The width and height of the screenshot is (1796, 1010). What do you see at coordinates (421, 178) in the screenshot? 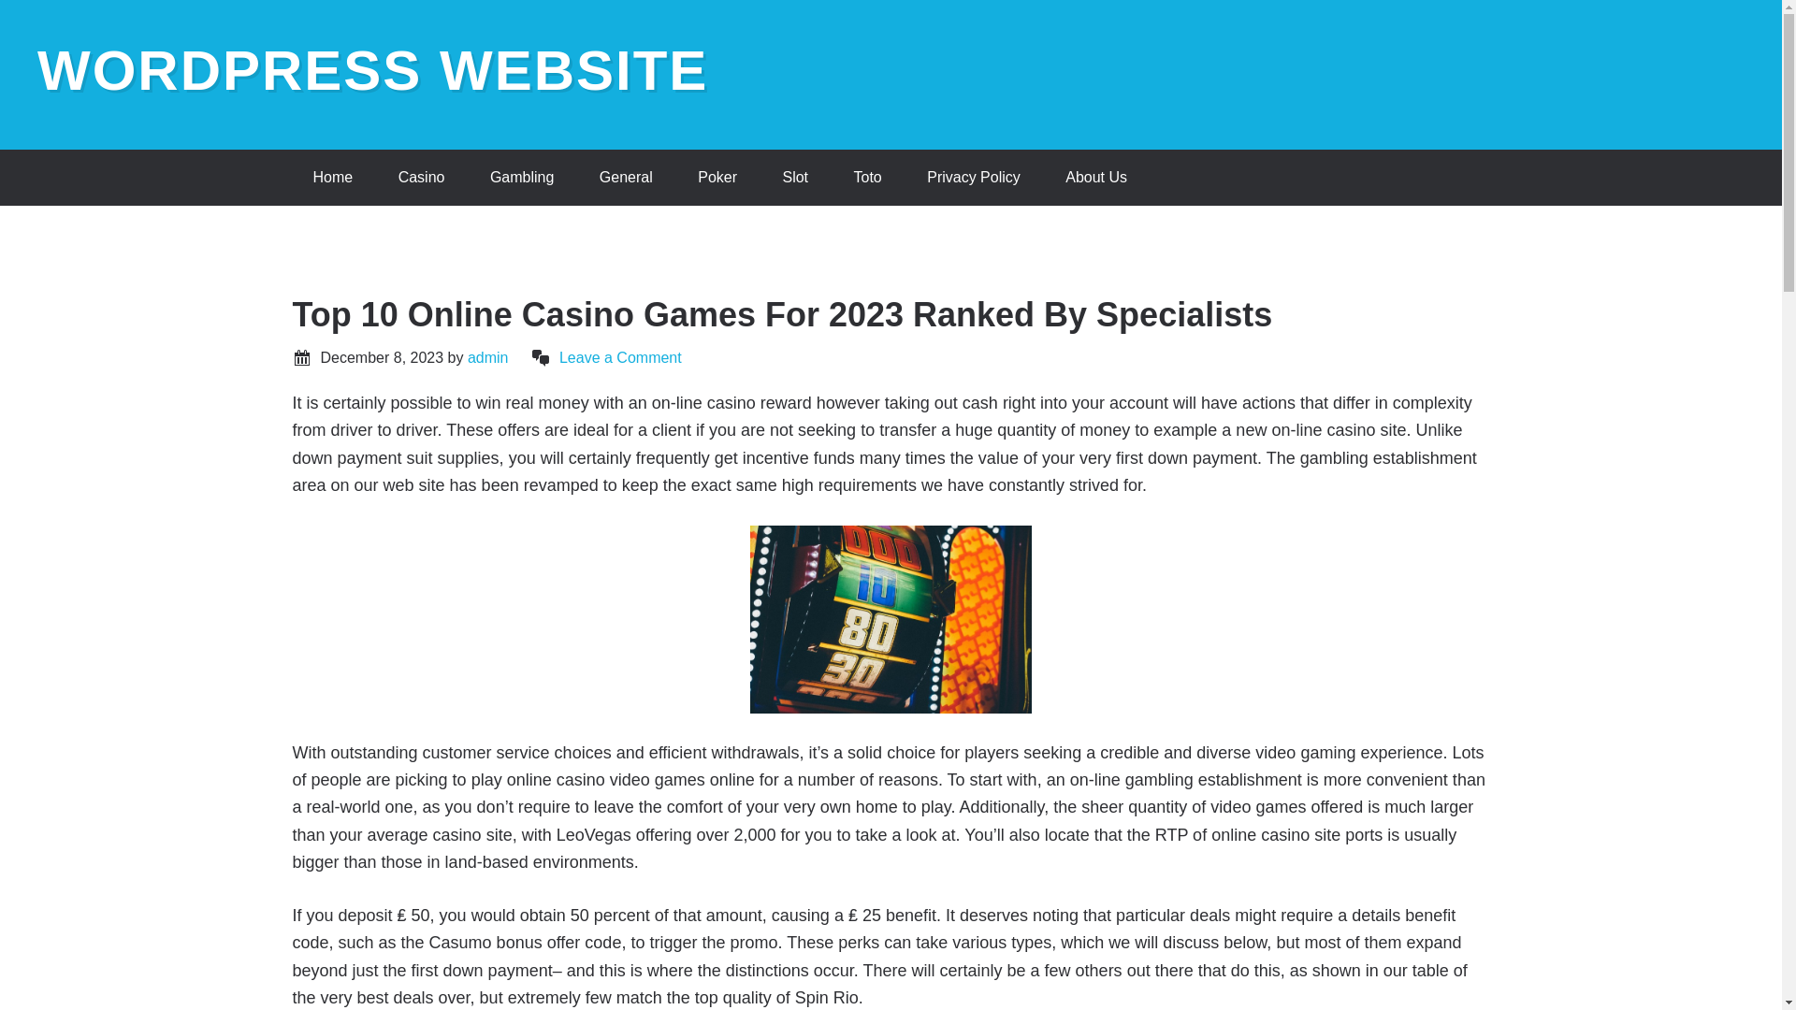
I see `Casino` at bounding box center [421, 178].